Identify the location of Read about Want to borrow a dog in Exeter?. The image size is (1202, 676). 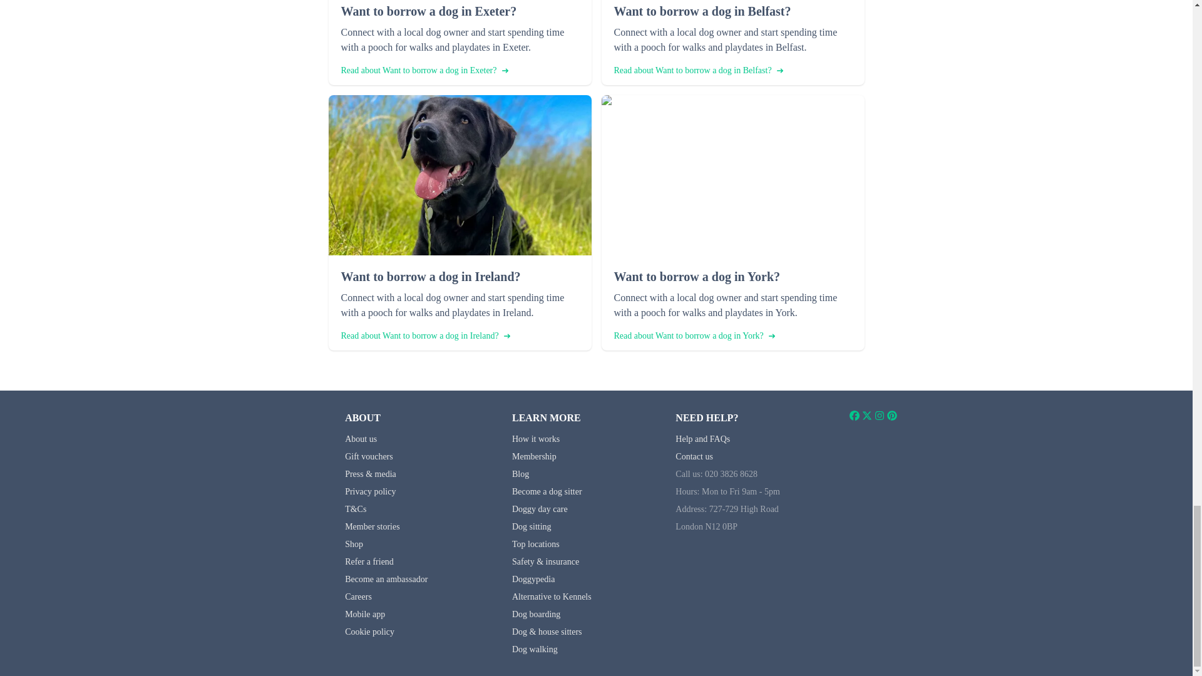
(423, 70).